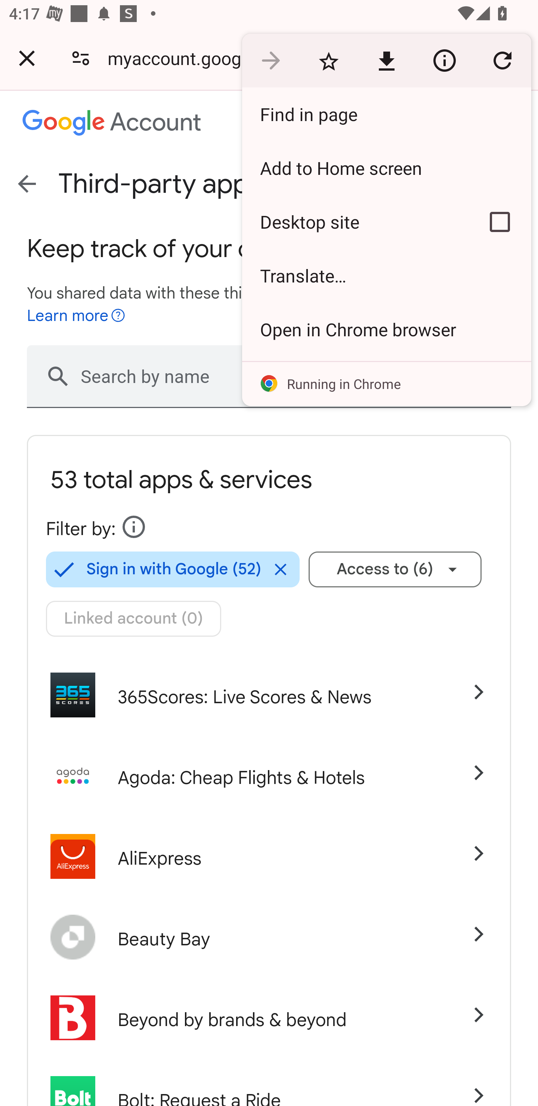  I want to click on Go forward, so click(271, 60).